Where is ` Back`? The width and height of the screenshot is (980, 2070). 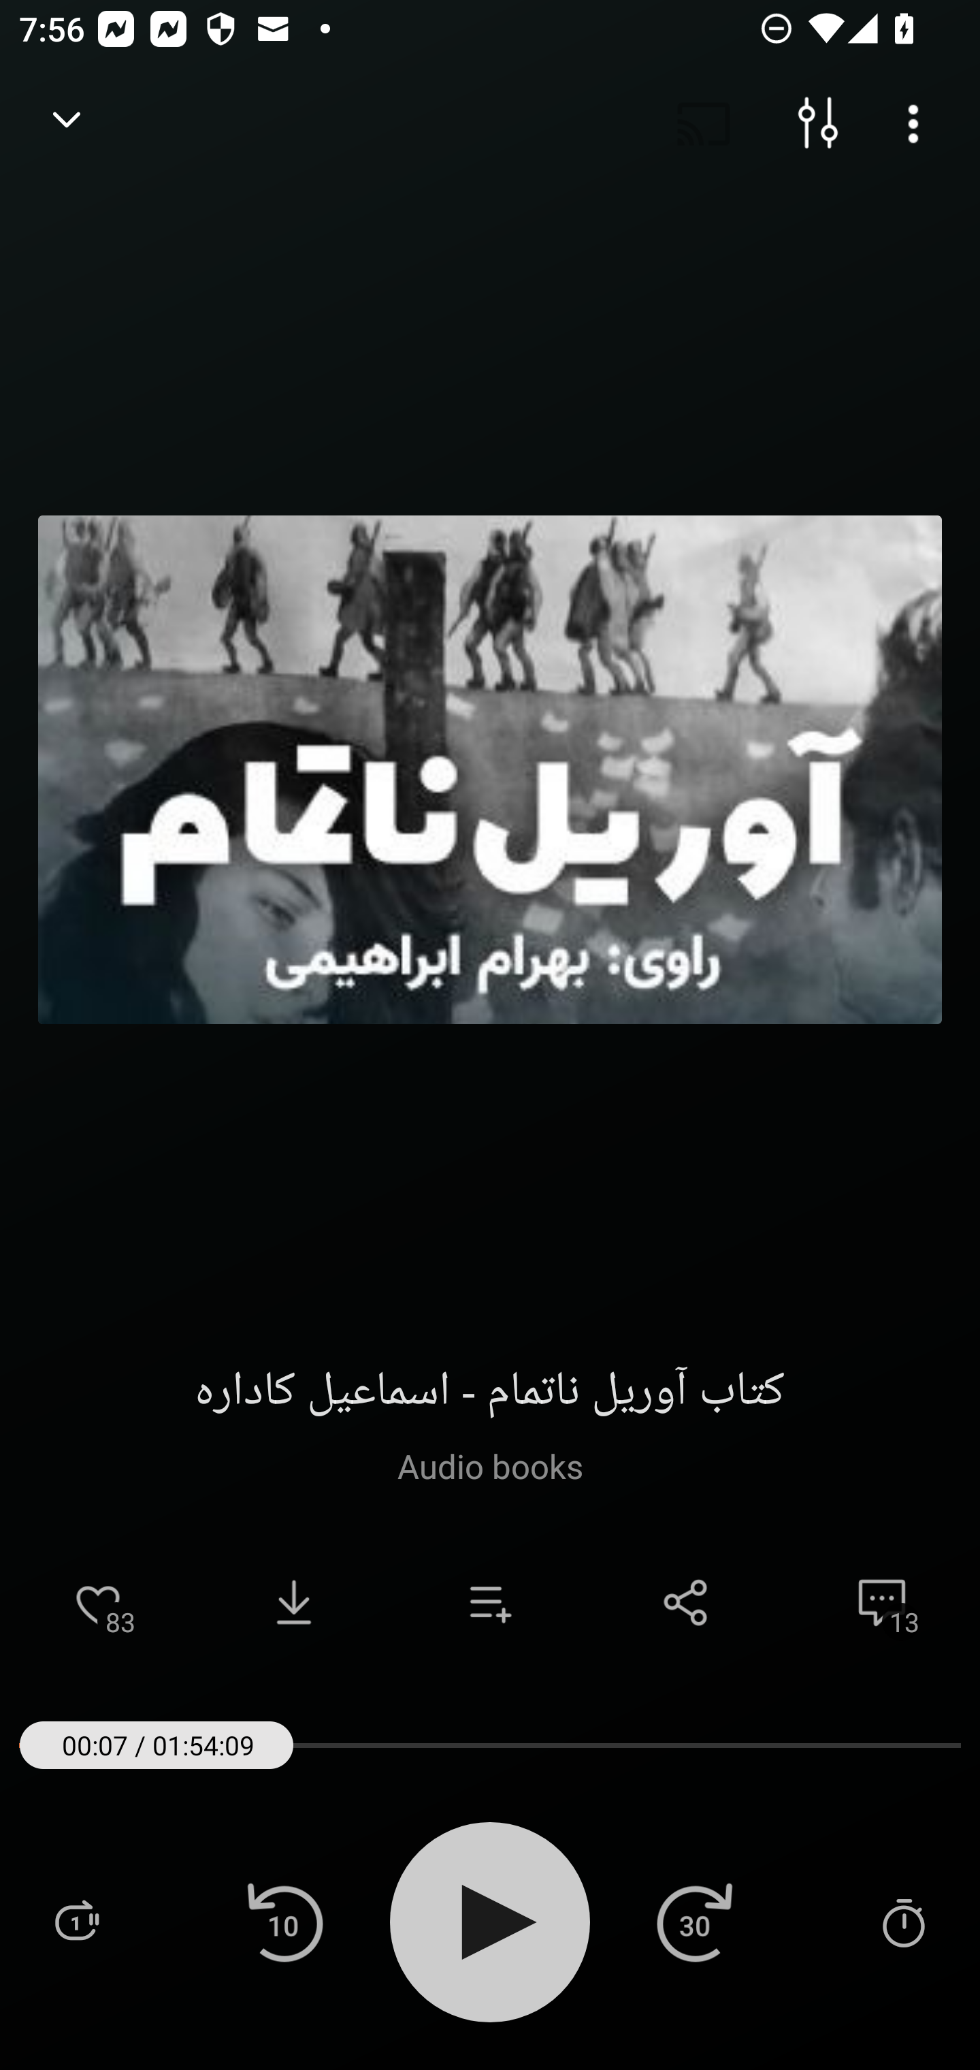
 Back is located at coordinates (67, 124).